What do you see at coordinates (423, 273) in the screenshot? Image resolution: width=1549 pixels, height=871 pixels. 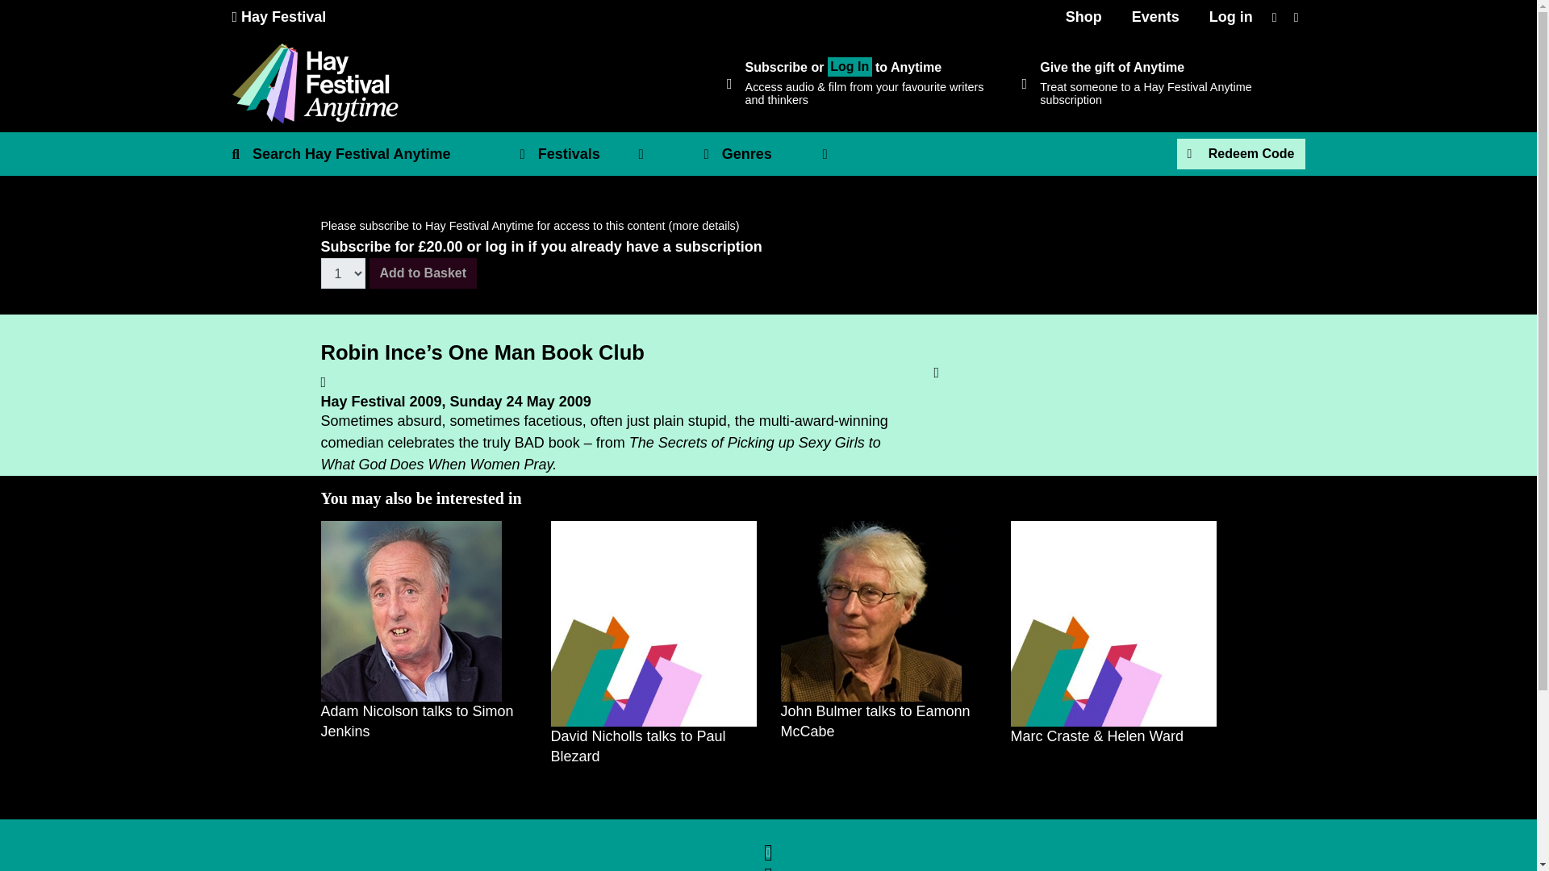 I see `Add to Basket` at bounding box center [423, 273].